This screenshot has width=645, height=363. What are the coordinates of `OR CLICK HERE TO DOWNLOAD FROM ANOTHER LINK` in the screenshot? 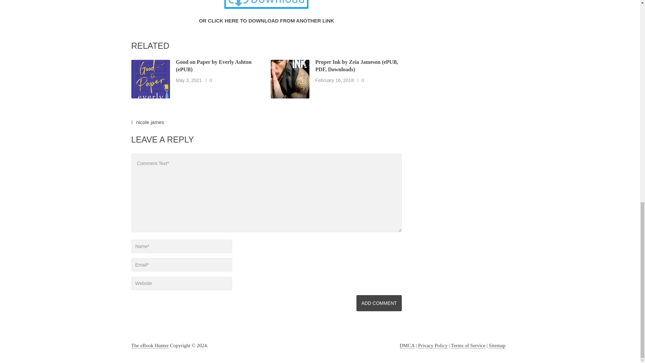 It's located at (266, 21).